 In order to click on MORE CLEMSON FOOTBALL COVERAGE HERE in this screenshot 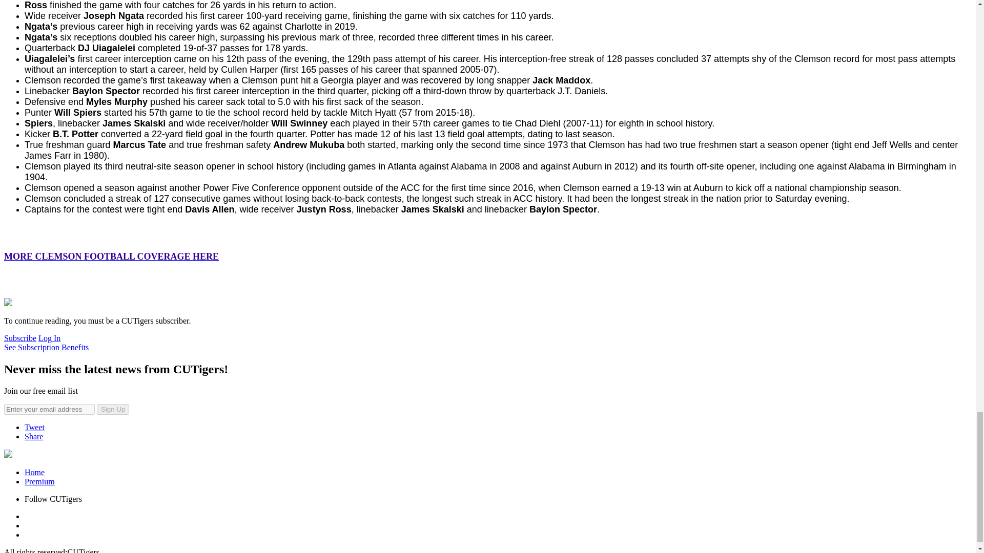, I will do `click(111, 256)`.